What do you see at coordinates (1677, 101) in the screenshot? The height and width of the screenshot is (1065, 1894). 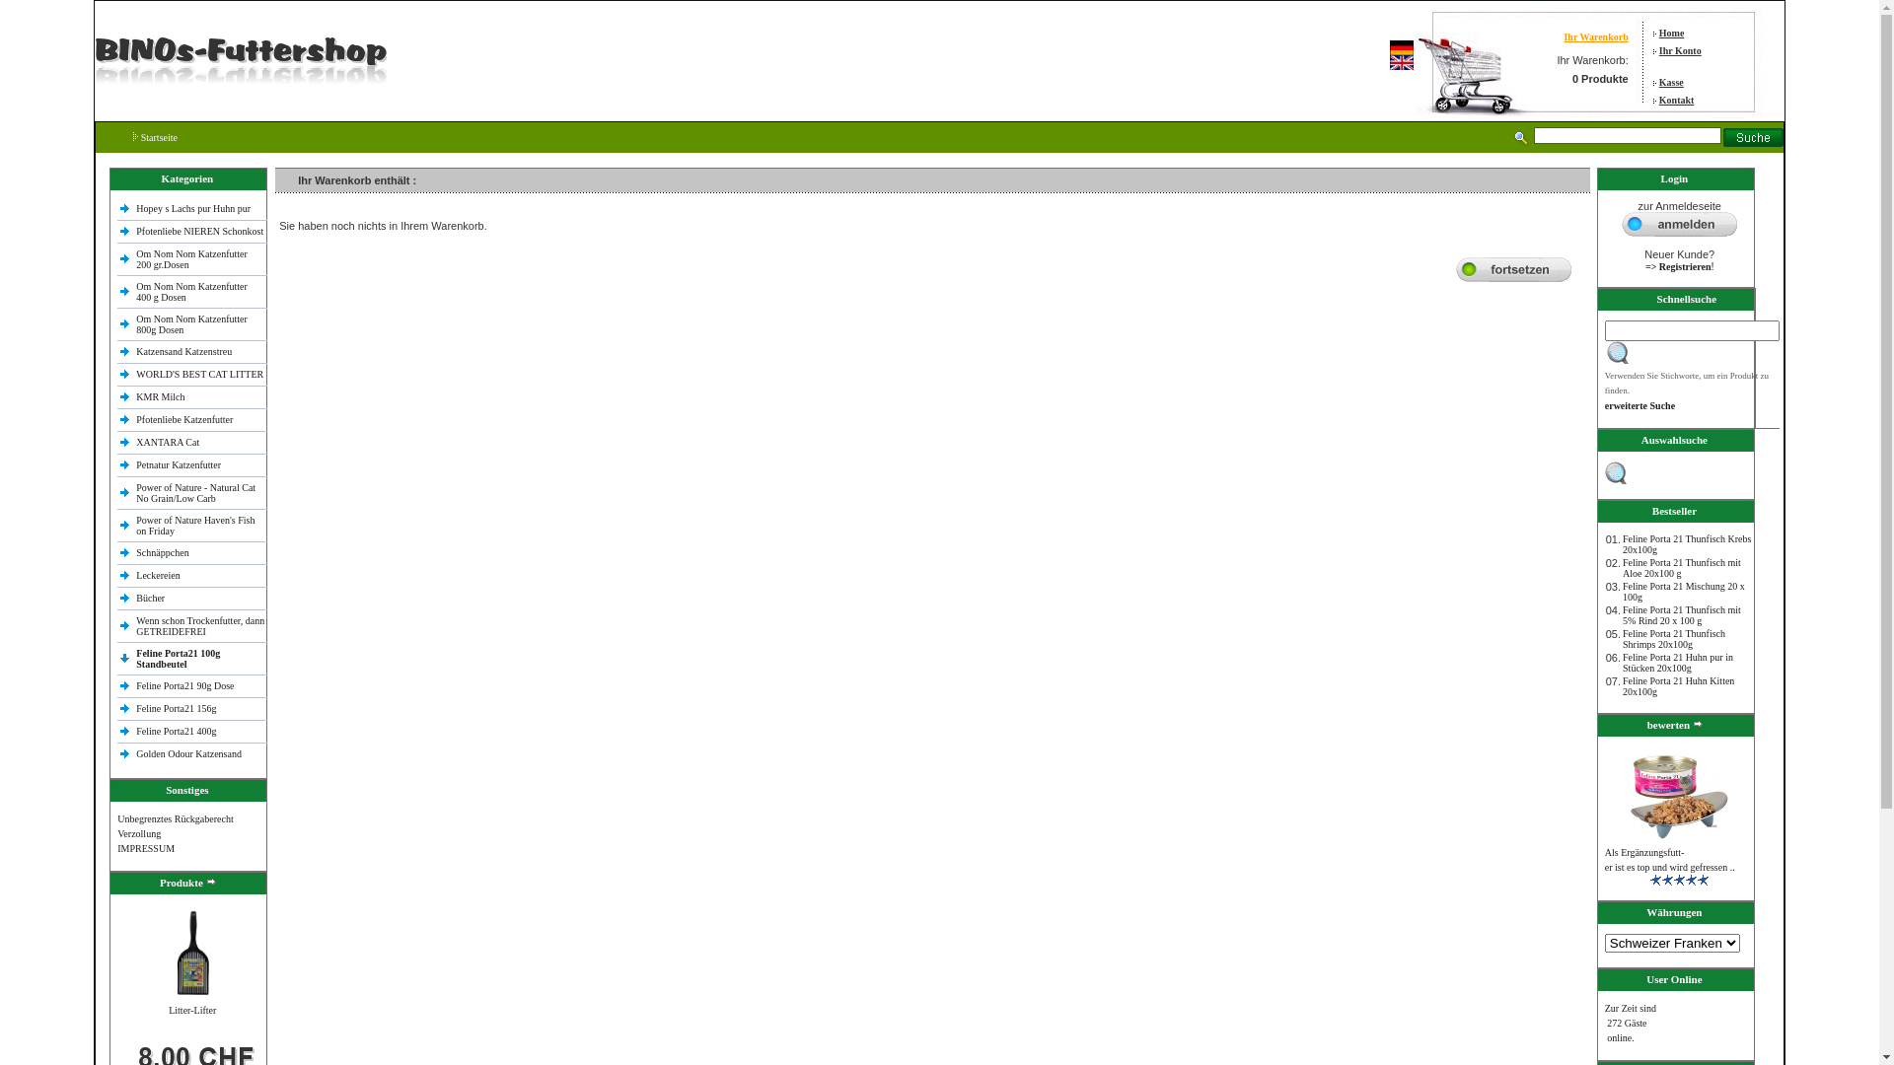 I see `Kontakt` at bounding box center [1677, 101].